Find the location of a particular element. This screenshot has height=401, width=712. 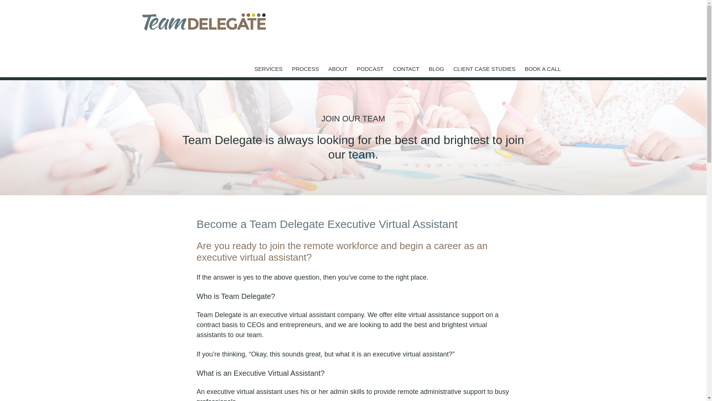

CLIENT CASE STUDIES is located at coordinates (484, 68).